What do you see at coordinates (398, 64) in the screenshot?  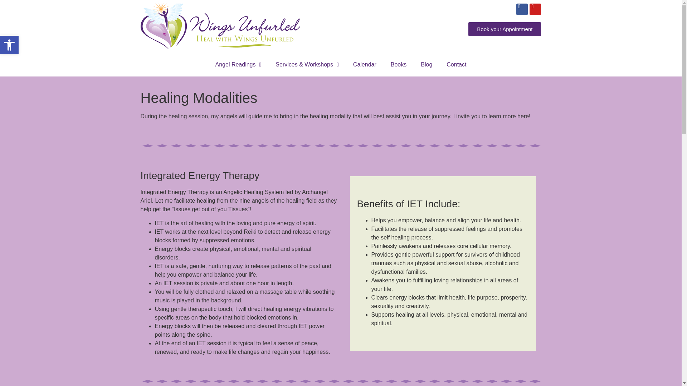 I see `Angel Readings` at bounding box center [398, 64].